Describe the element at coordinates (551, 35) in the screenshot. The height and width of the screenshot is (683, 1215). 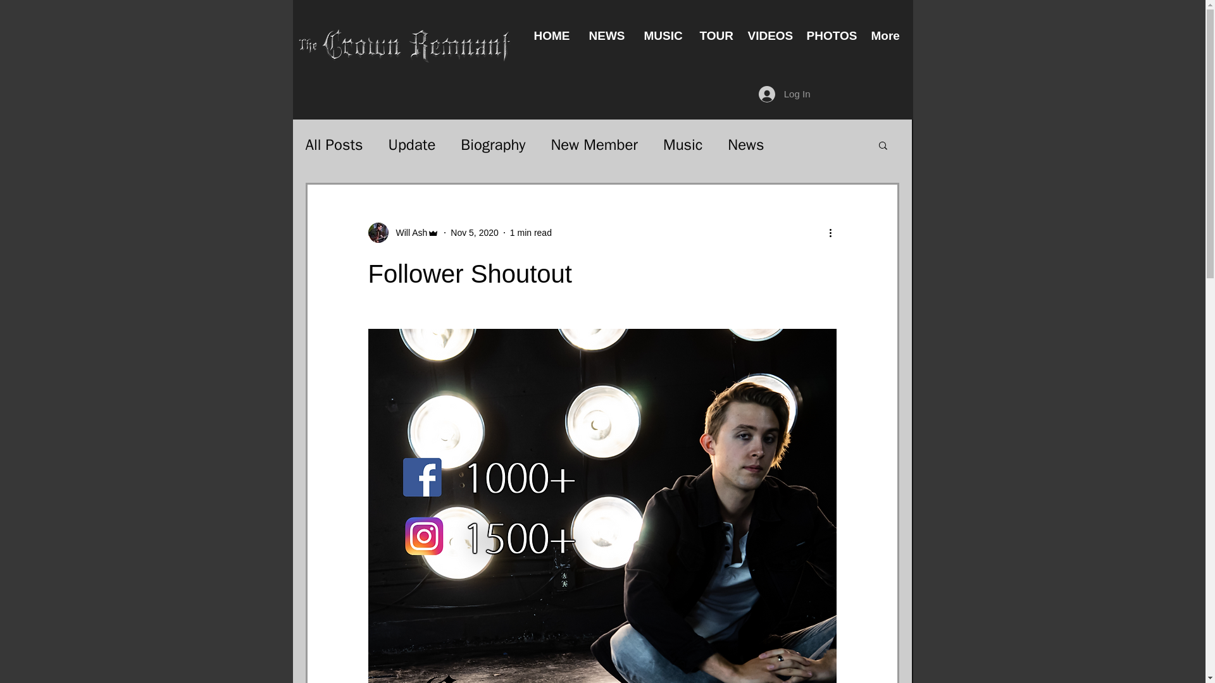
I see `HOME` at that location.